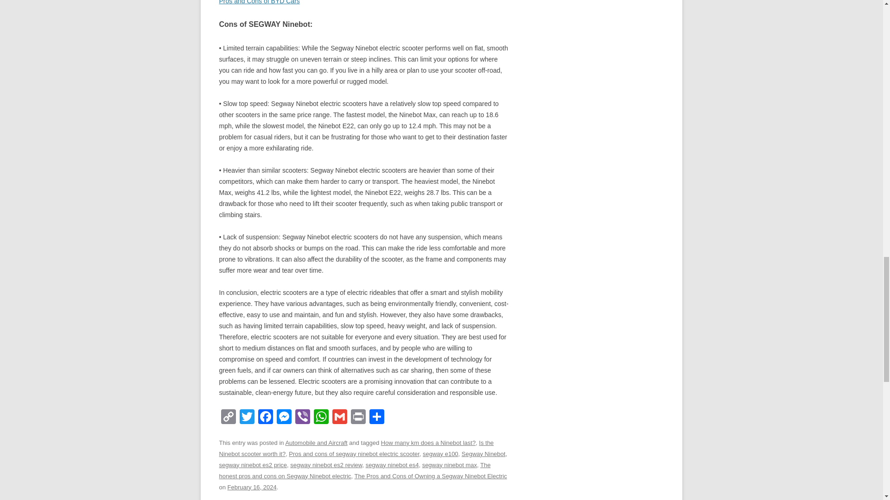 The image size is (890, 500). What do you see at coordinates (253, 465) in the screenshot?
I see `segway ninebot es2 price` at bounding box center [253, 465].